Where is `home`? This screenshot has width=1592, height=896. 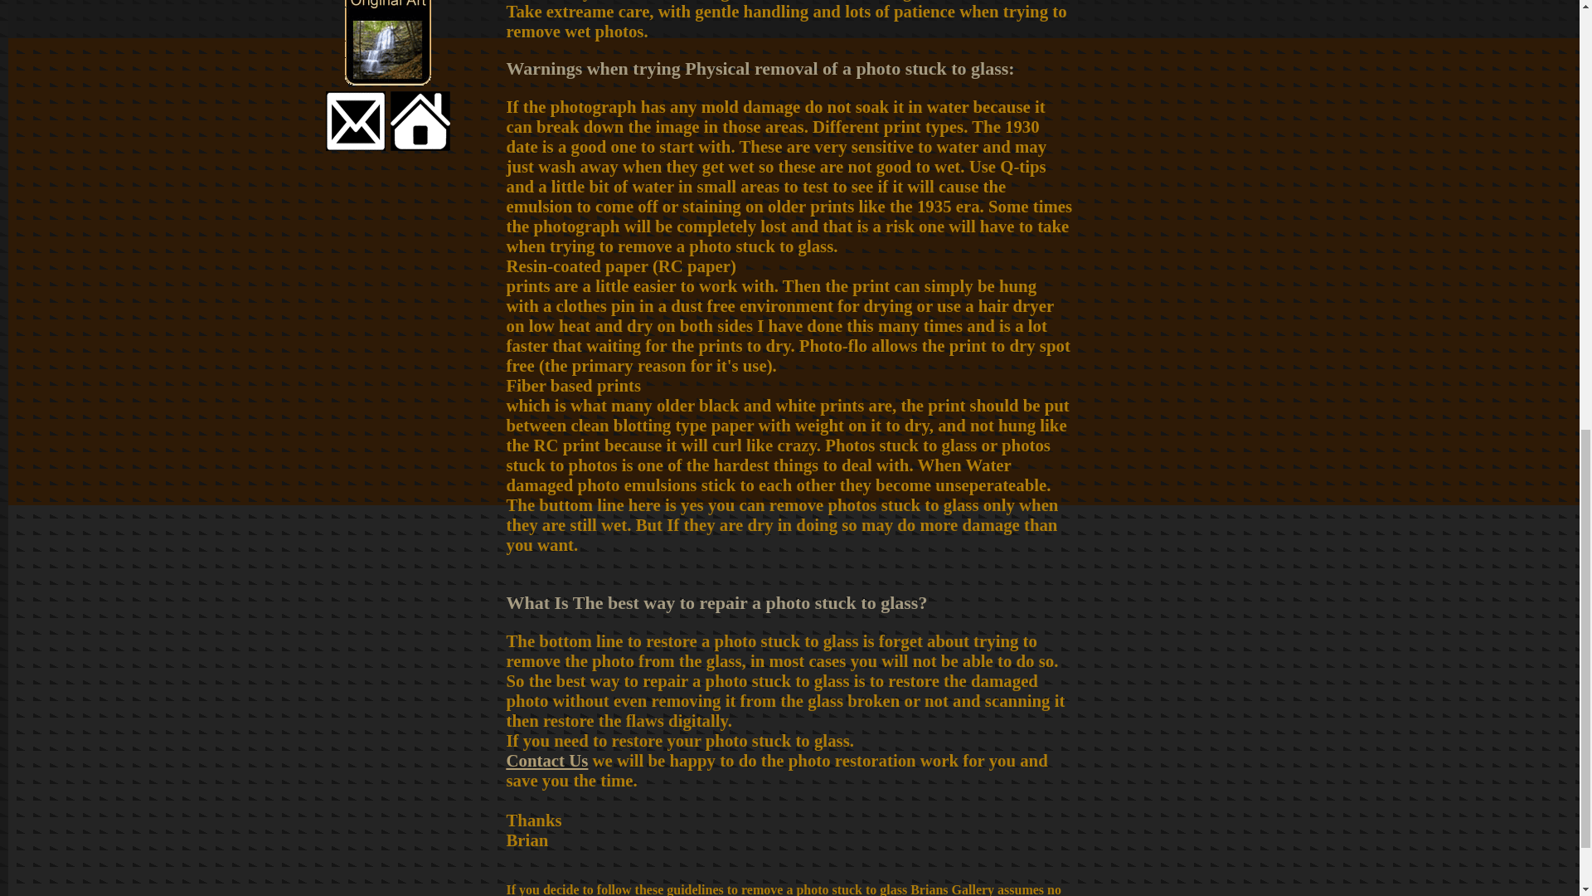
home is located at coordinates (420, 144).